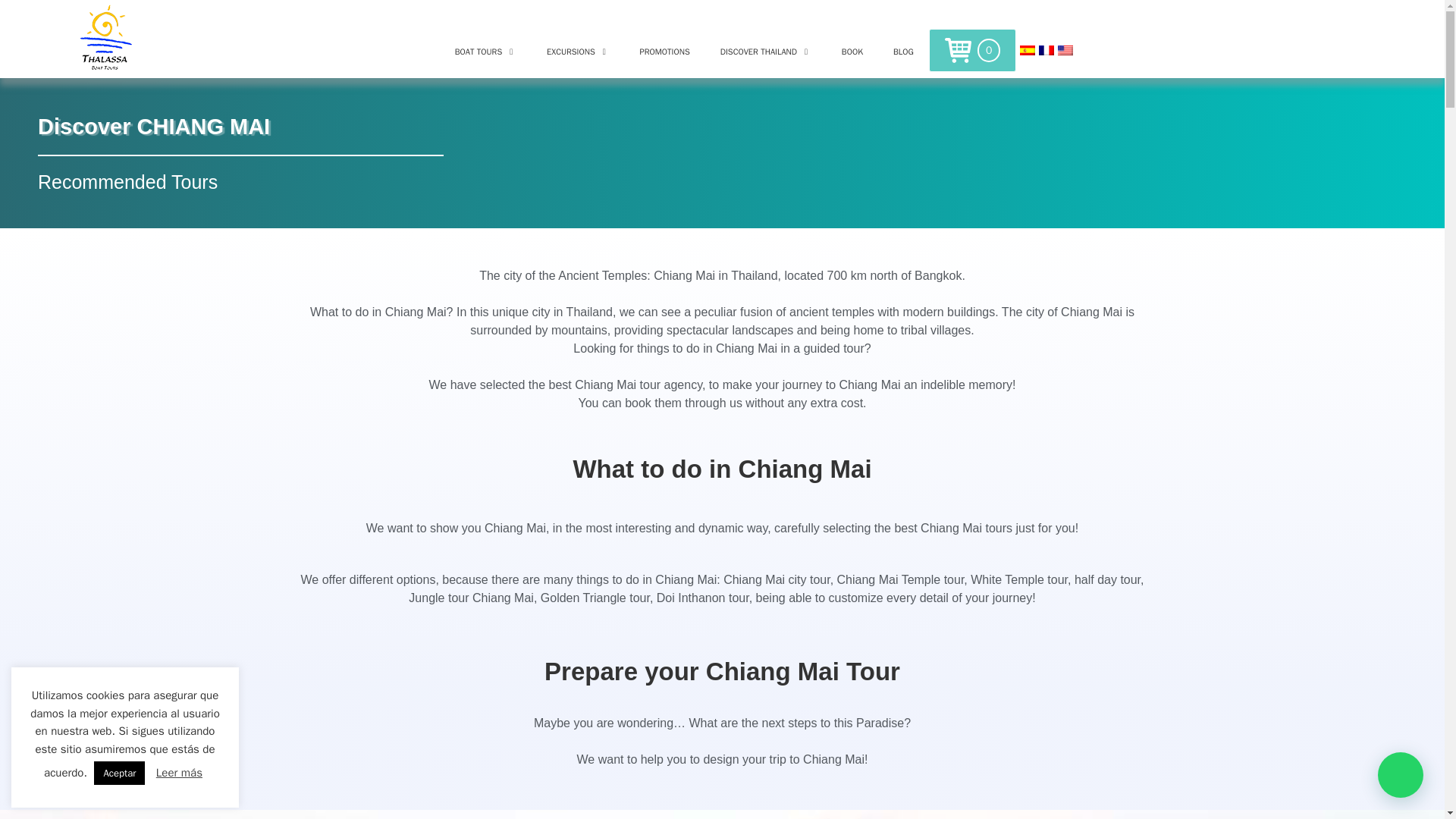 The height and width of the screenshot is (819, 1456). Describe the element at coordinates (485, 52) in the screenshot. I see `BOAT TOURS` at that location.